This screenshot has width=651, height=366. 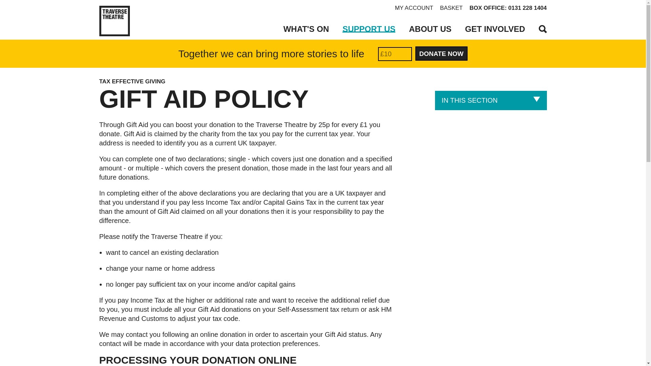 What do you see at coordinates (369, 29) in the screenshot?
I see `SUPPORT US` at bounding box center [369, 29].